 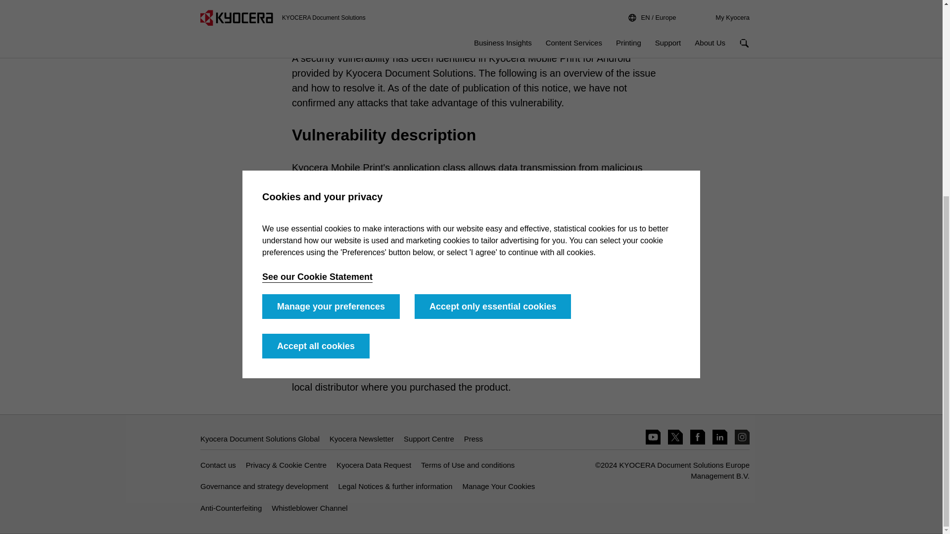 What do you see at coordinates (428, 439) in the screenshot?
I see `Support Centre` at bounding box center [428, 439].